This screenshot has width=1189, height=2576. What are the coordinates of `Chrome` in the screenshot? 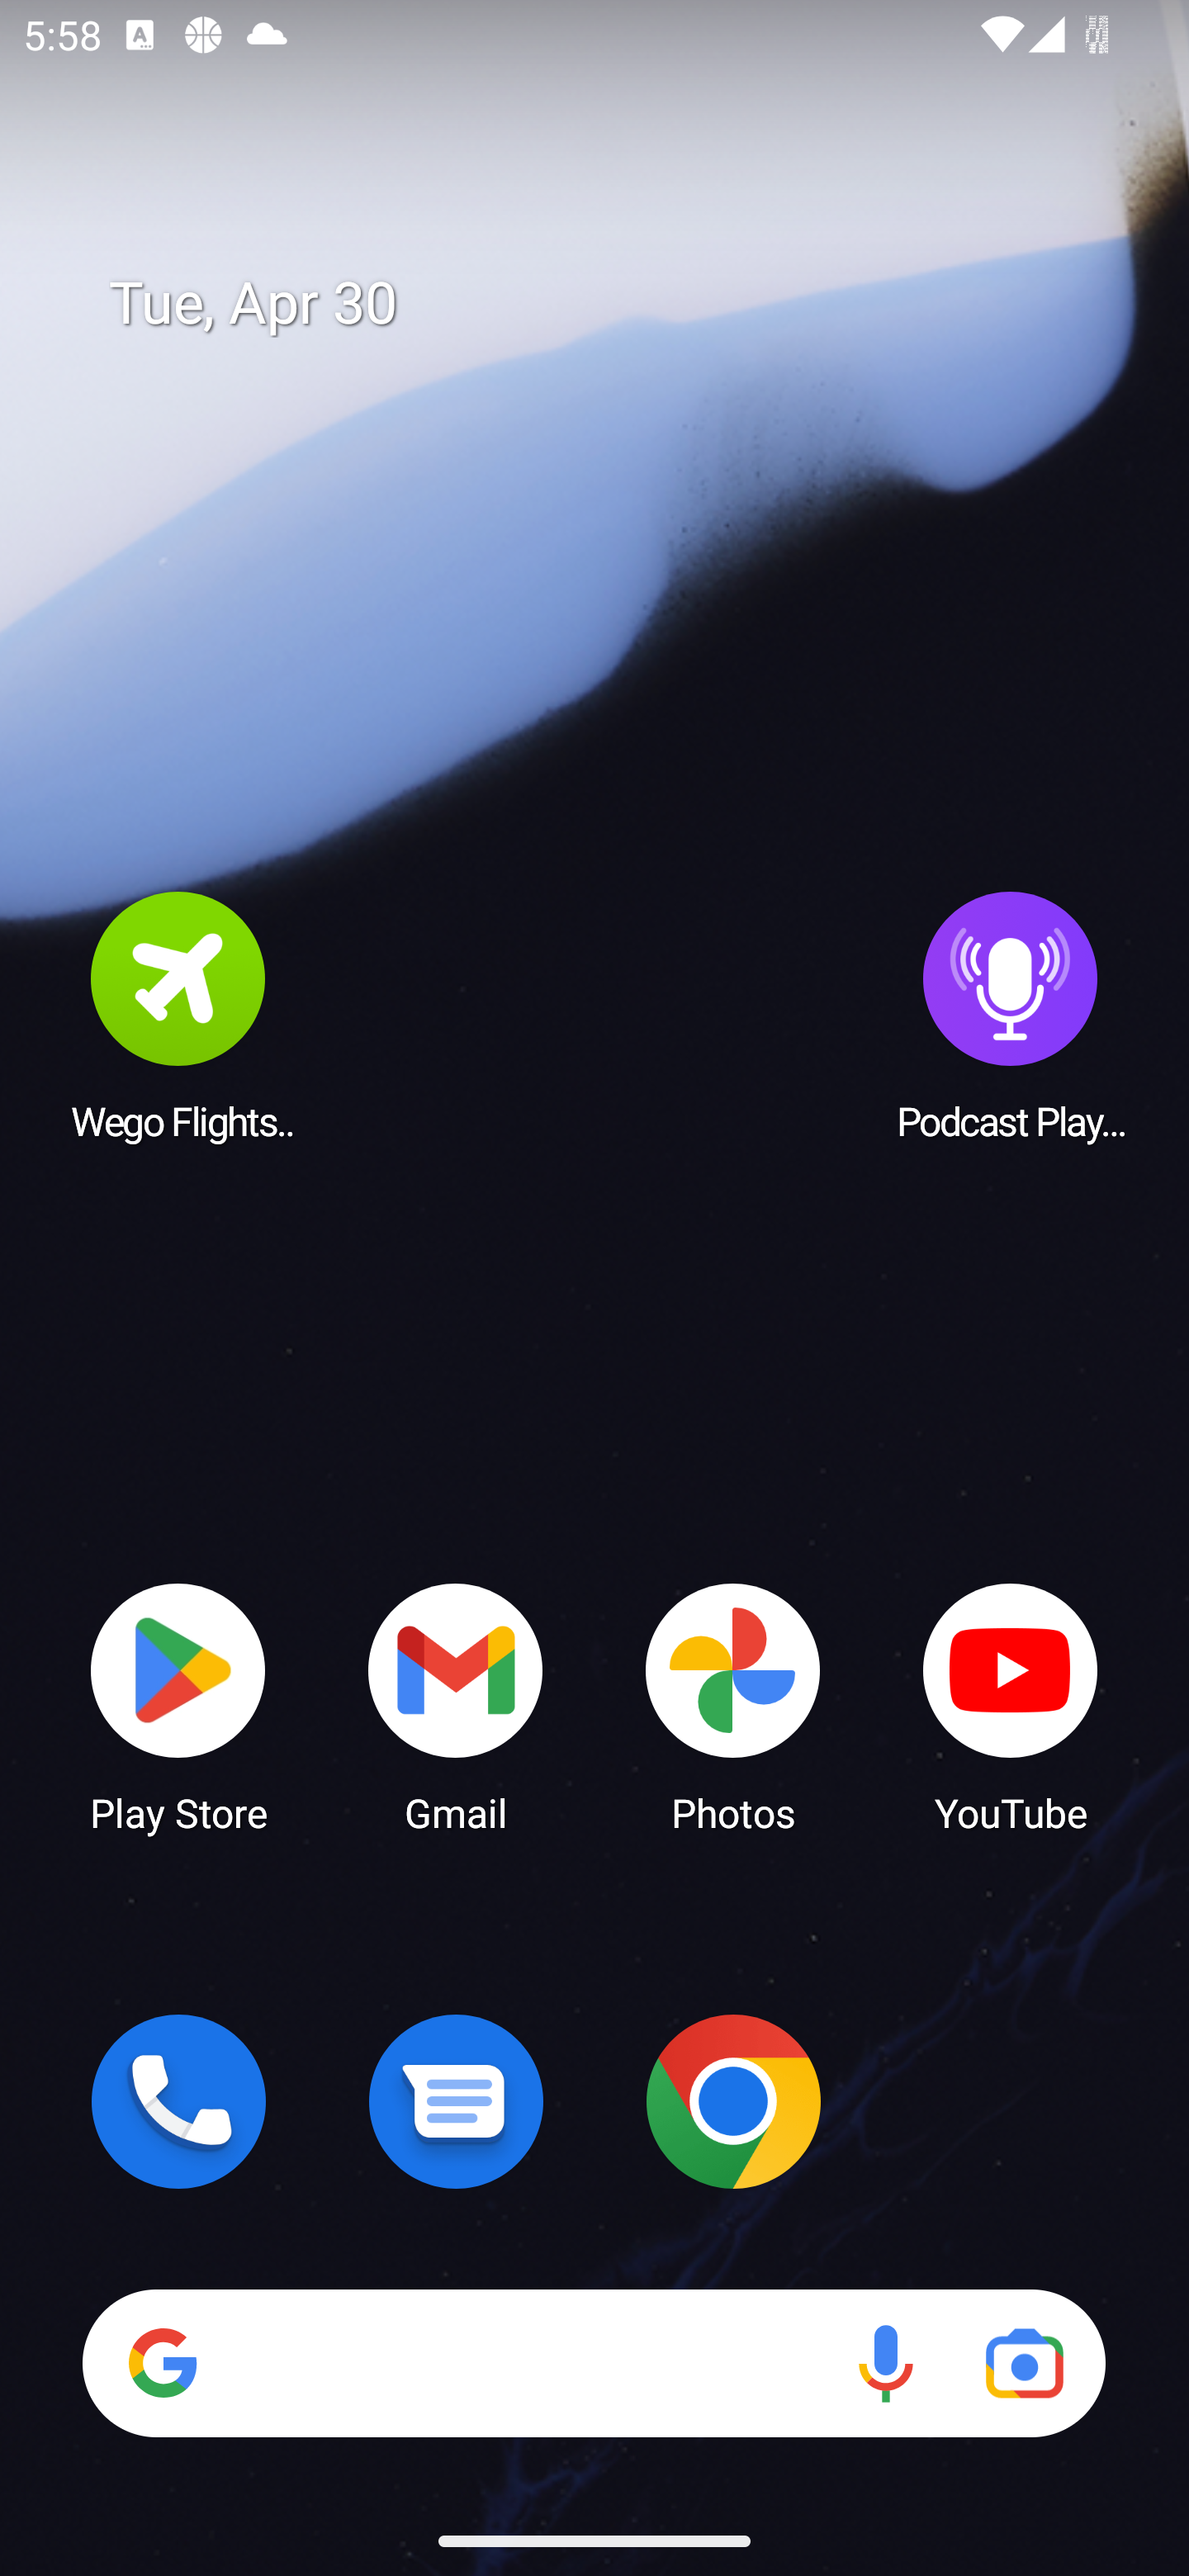 It's located at (733, 2101).